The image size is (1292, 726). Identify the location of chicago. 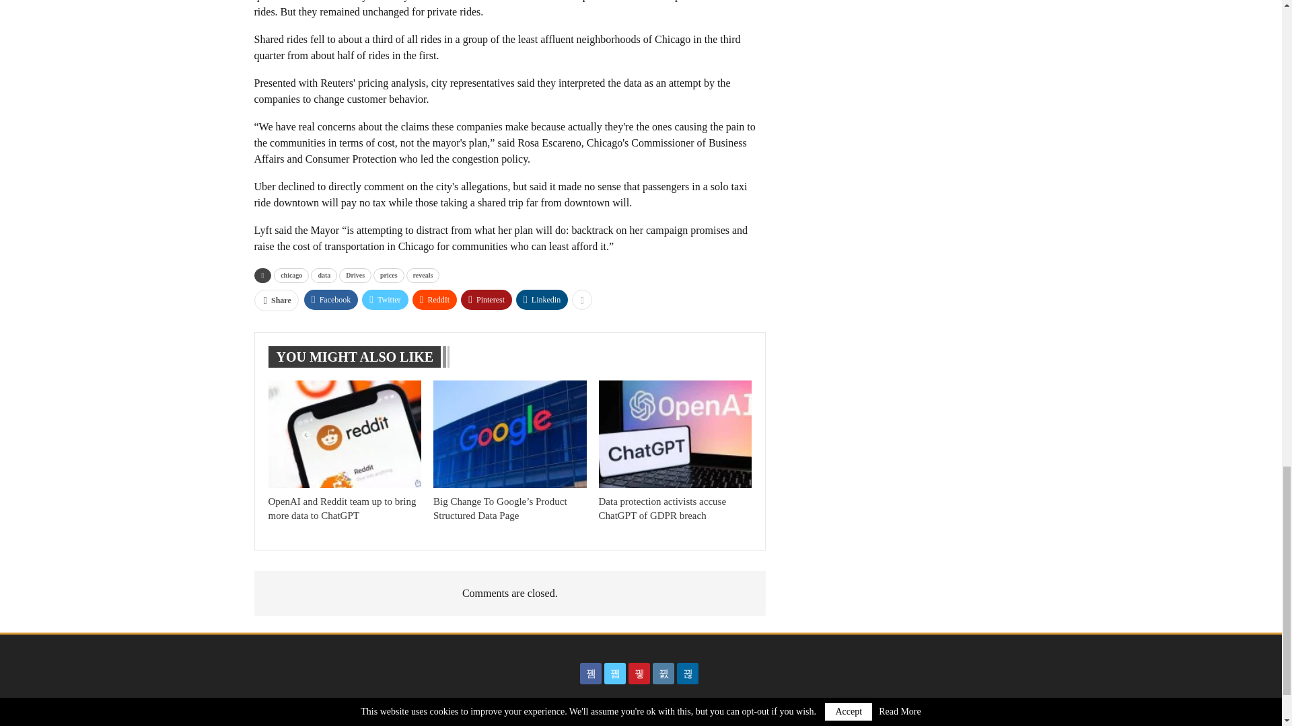
(291, 275).